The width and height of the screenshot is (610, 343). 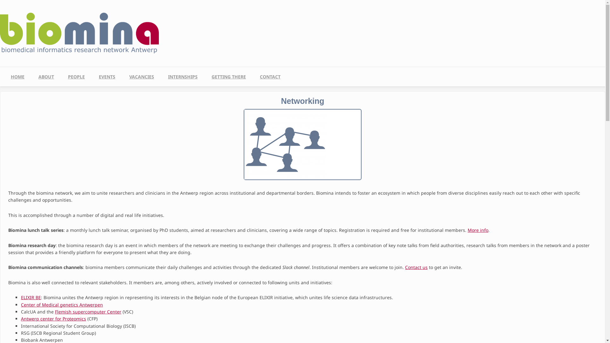 What do you see at coordinates (88, 312) in the screenshot?
I see `Flemish supercomputer Center` at bounding box center [88, 312].